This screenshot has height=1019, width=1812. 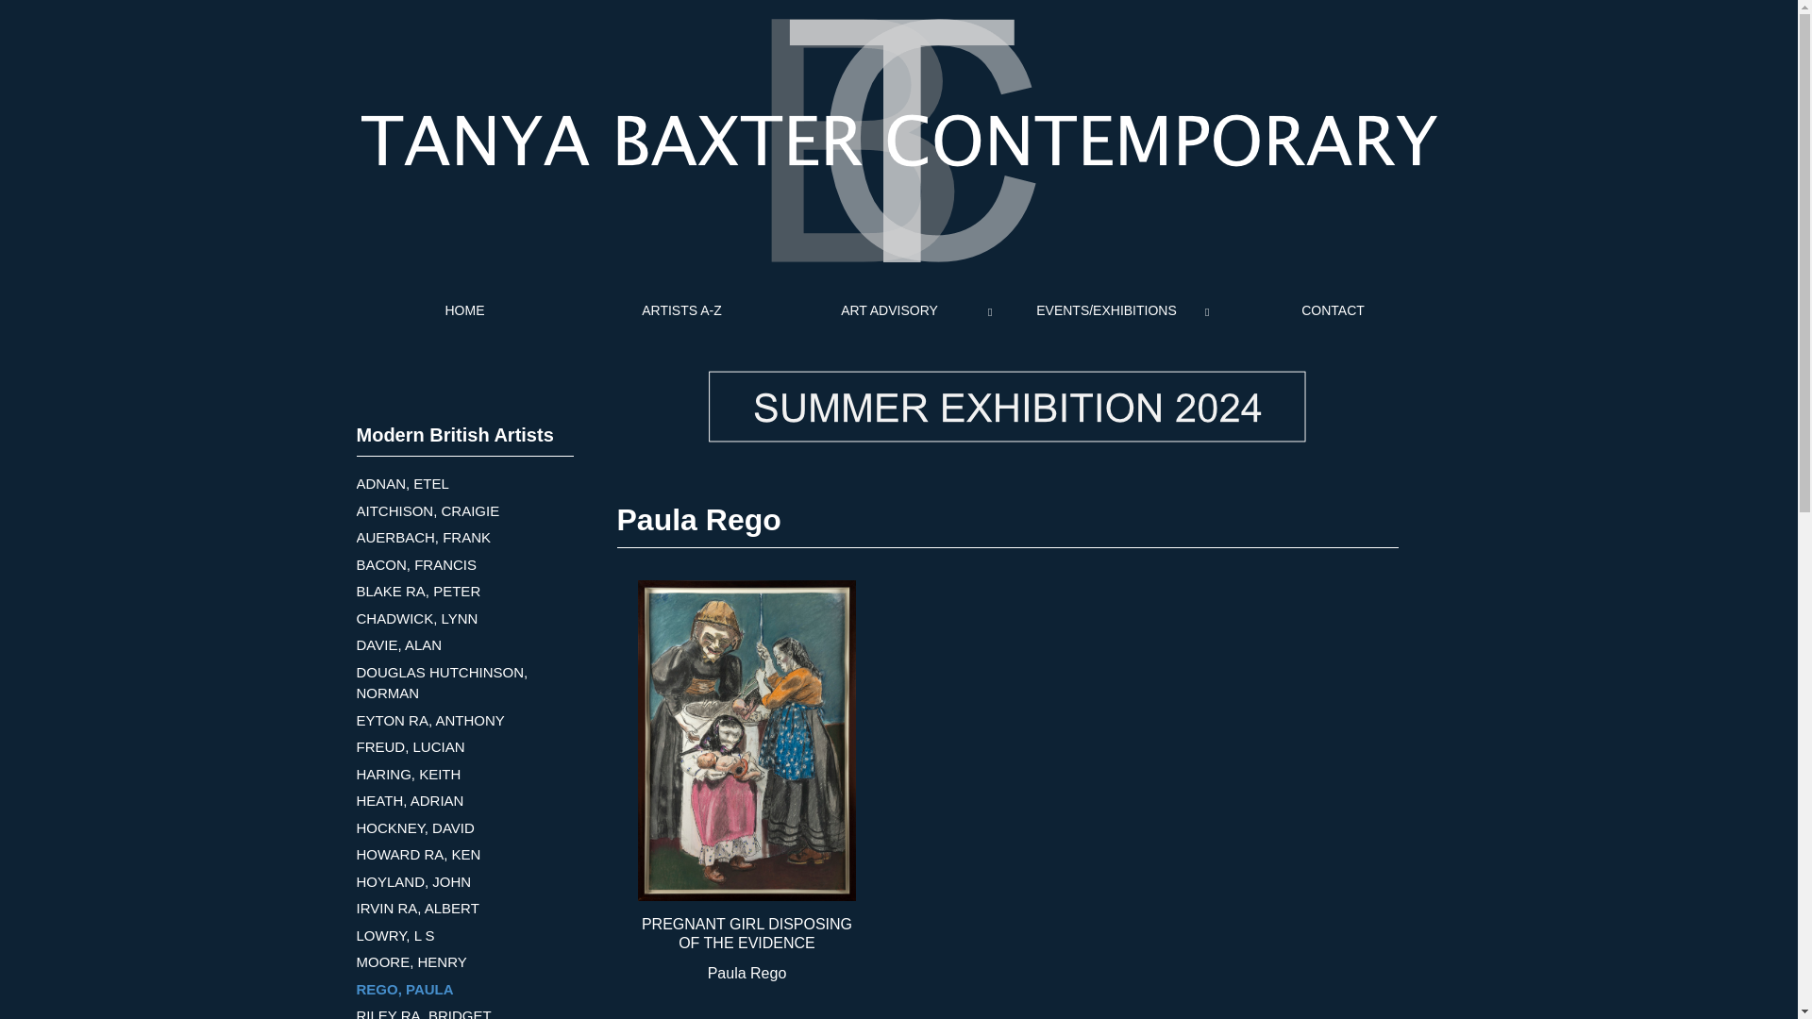 What do you see at coordinates (424, 1013) in the screenshot?
I see `RILEY RA, BRIDGET` at bounding box center [424, 1013].